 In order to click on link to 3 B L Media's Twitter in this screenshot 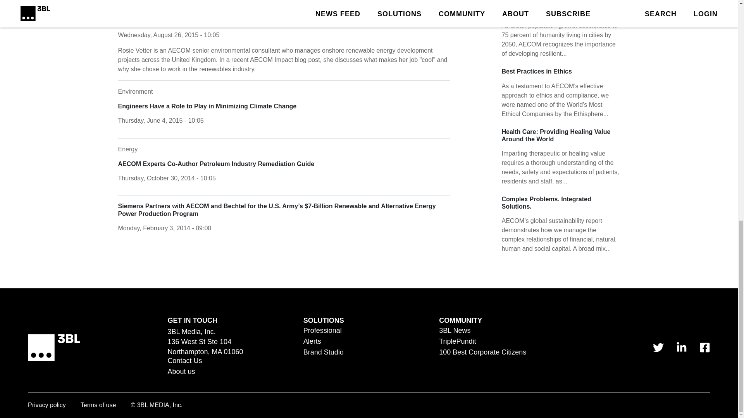, I will do `click(658, 348)`.